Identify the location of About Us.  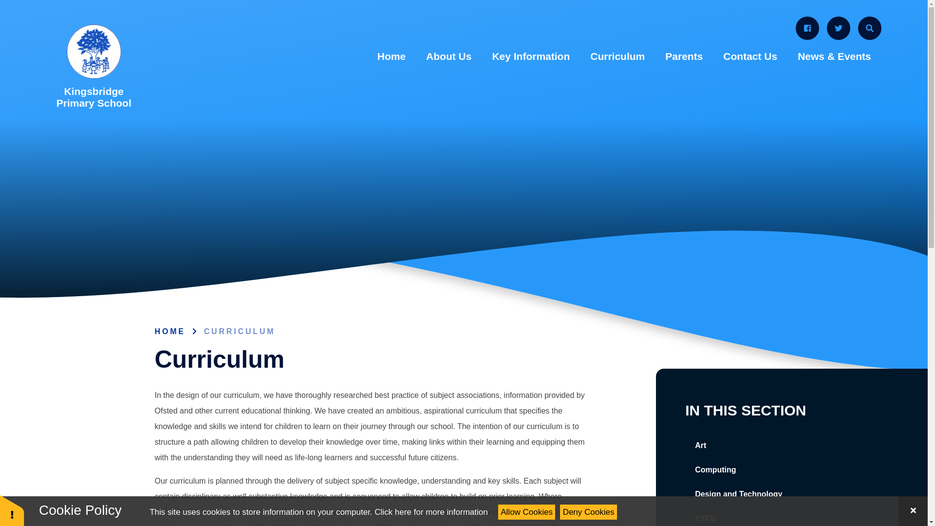
(449, 56).